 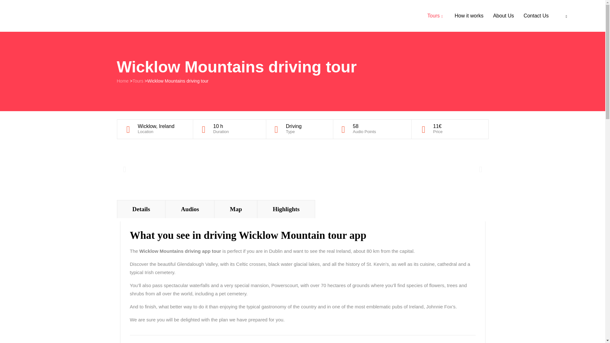 I want to click on How it works, so click(x=469, y=16).